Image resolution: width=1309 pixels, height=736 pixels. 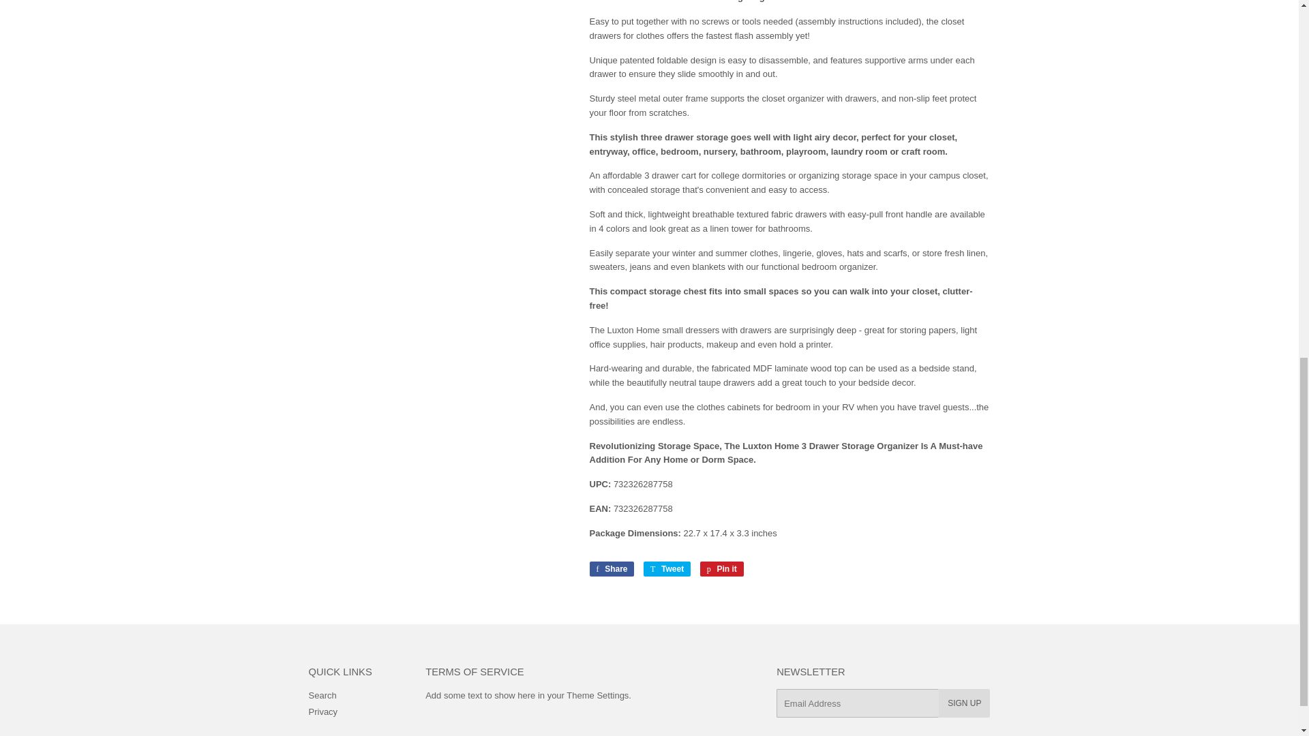 What do you see at coordinates (721, 568) in the screenshot?
I see `Search` at bounding box center [721, 568].